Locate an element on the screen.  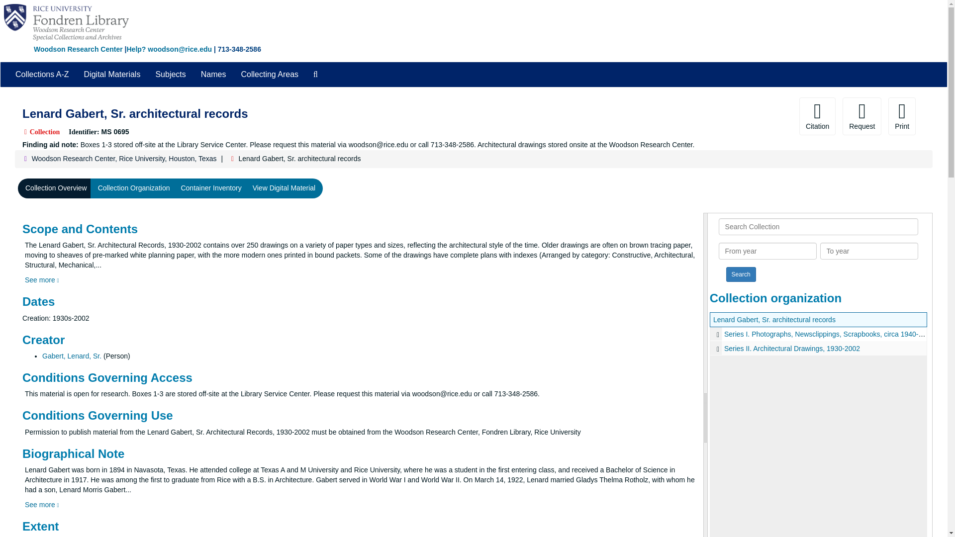
Search is located at coordinates (741, 274).